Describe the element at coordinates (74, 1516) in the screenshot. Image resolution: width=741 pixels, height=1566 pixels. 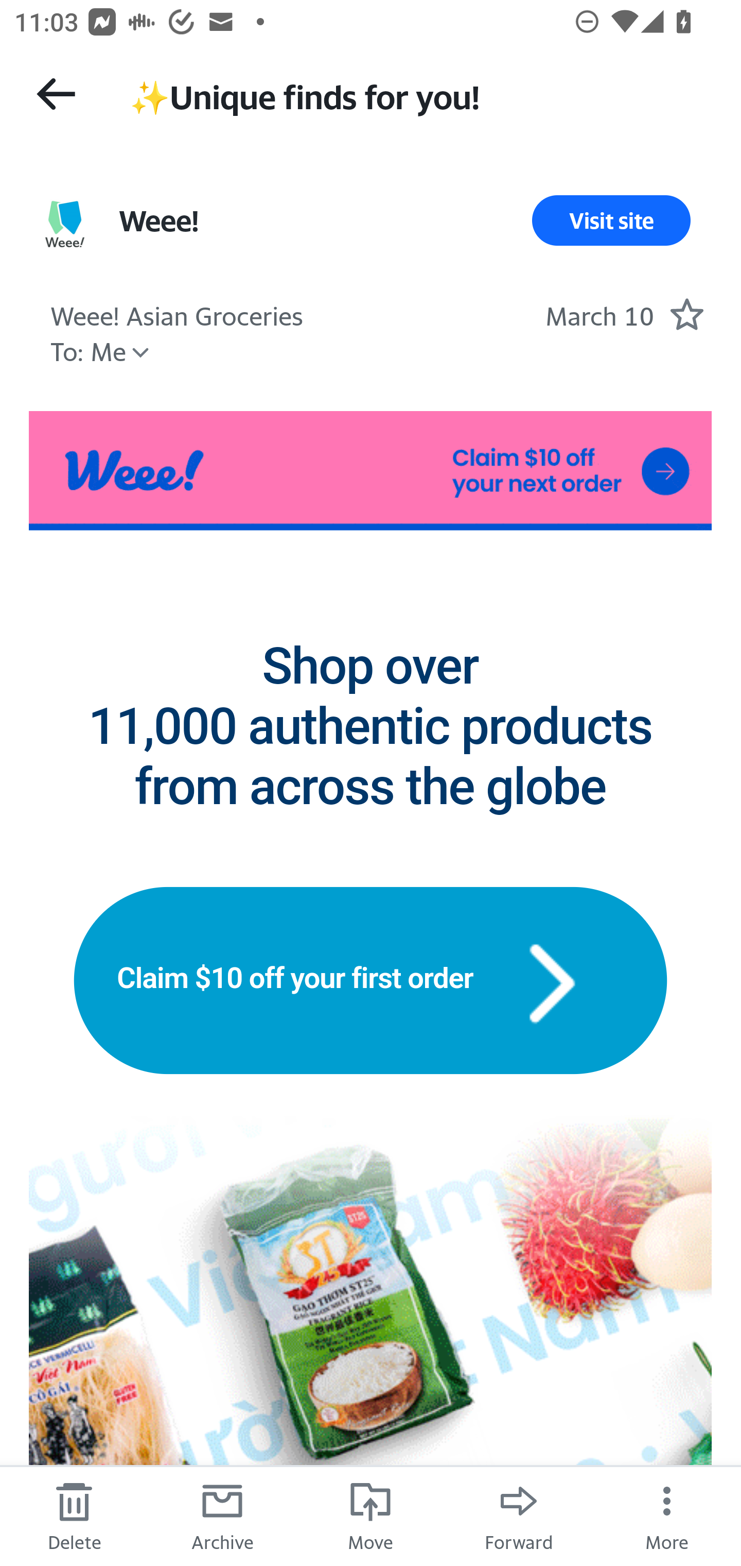
I see `Delete` at that location.